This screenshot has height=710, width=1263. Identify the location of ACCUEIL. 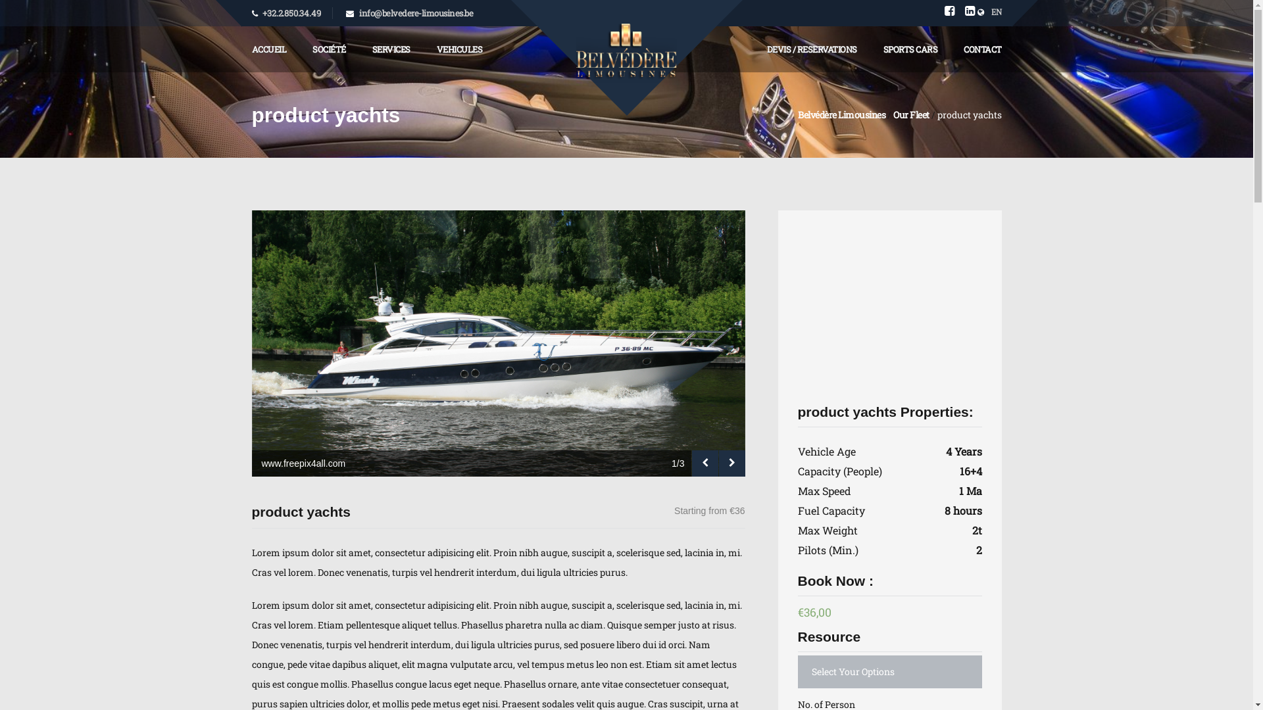
(268, 49).